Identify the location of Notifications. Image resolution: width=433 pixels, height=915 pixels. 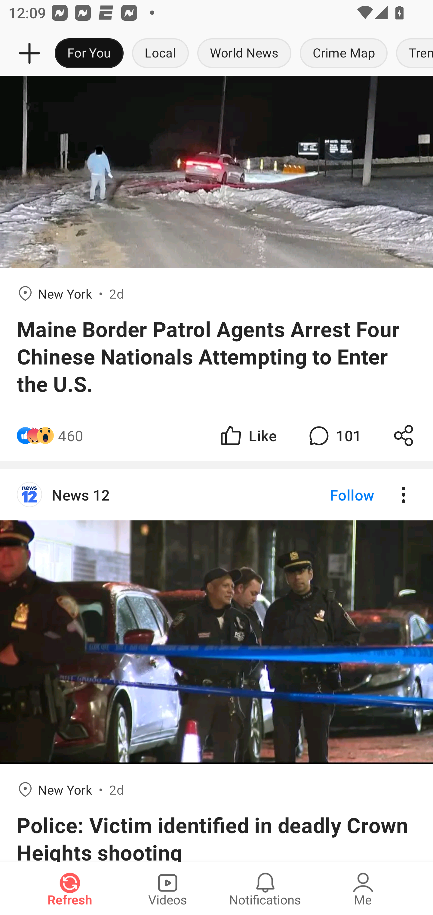
(265, 889).